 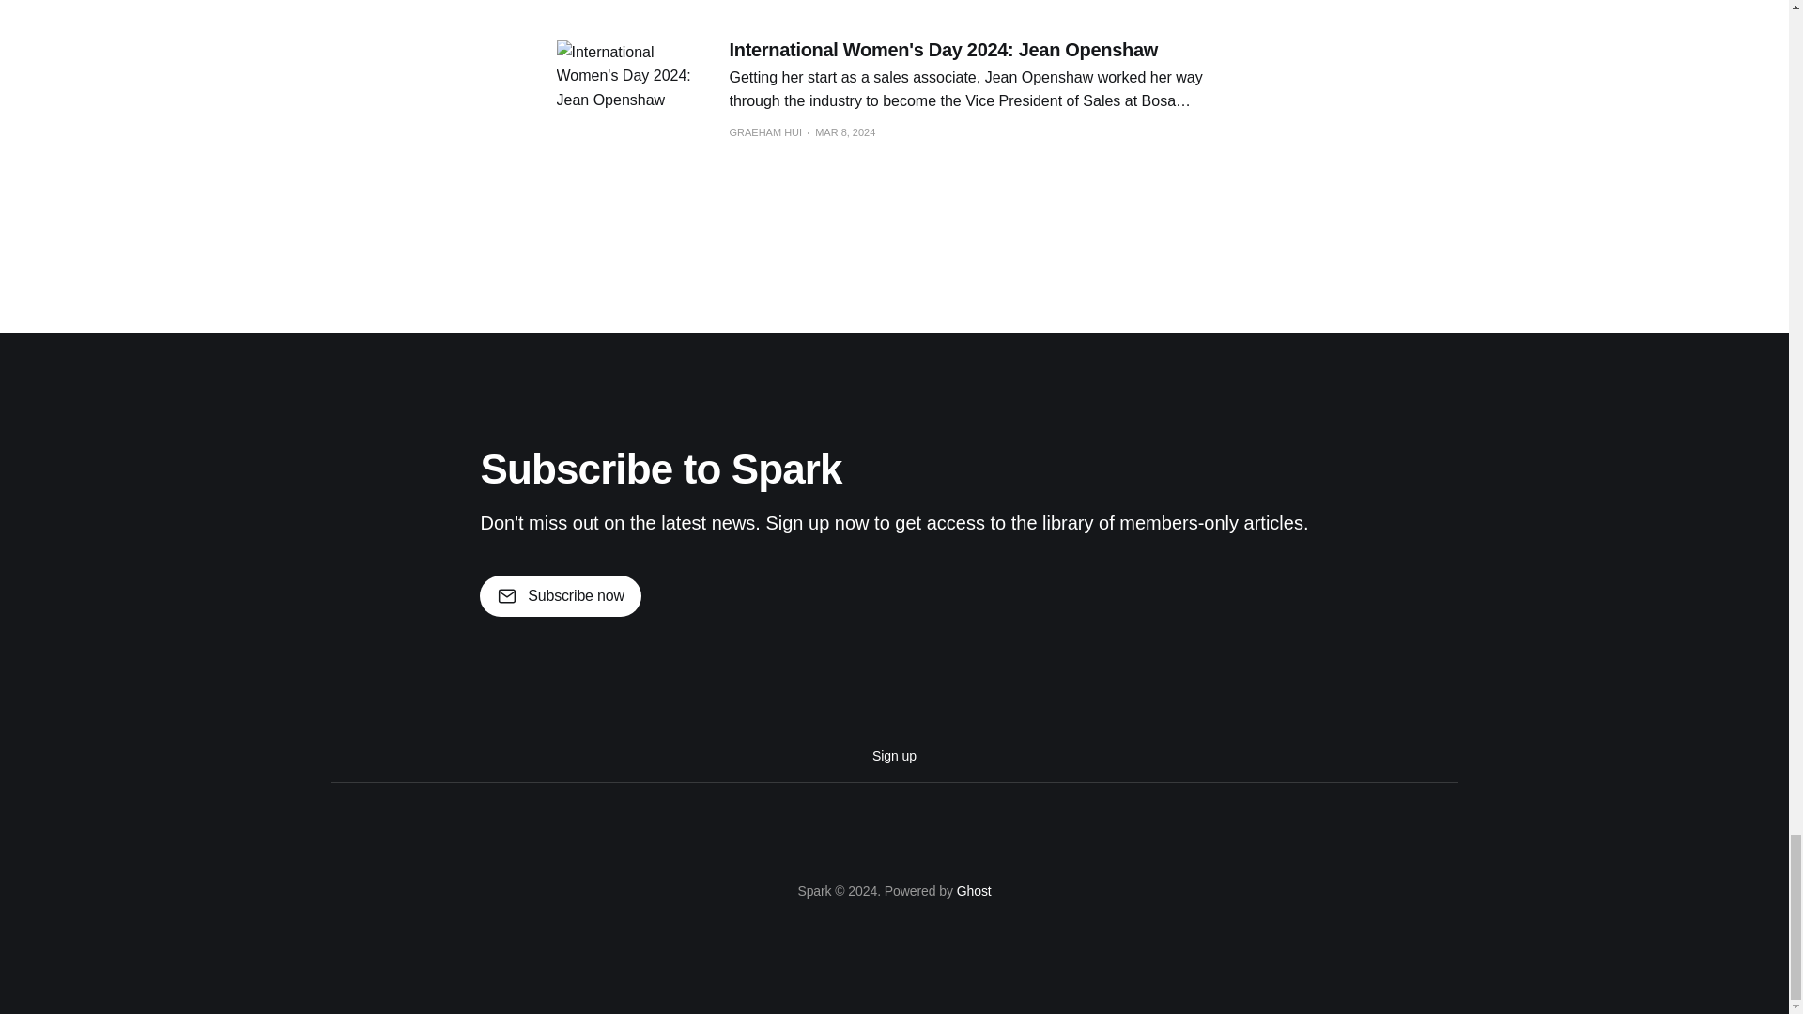 I want to click on Sign up, so click(x=894, y=755).